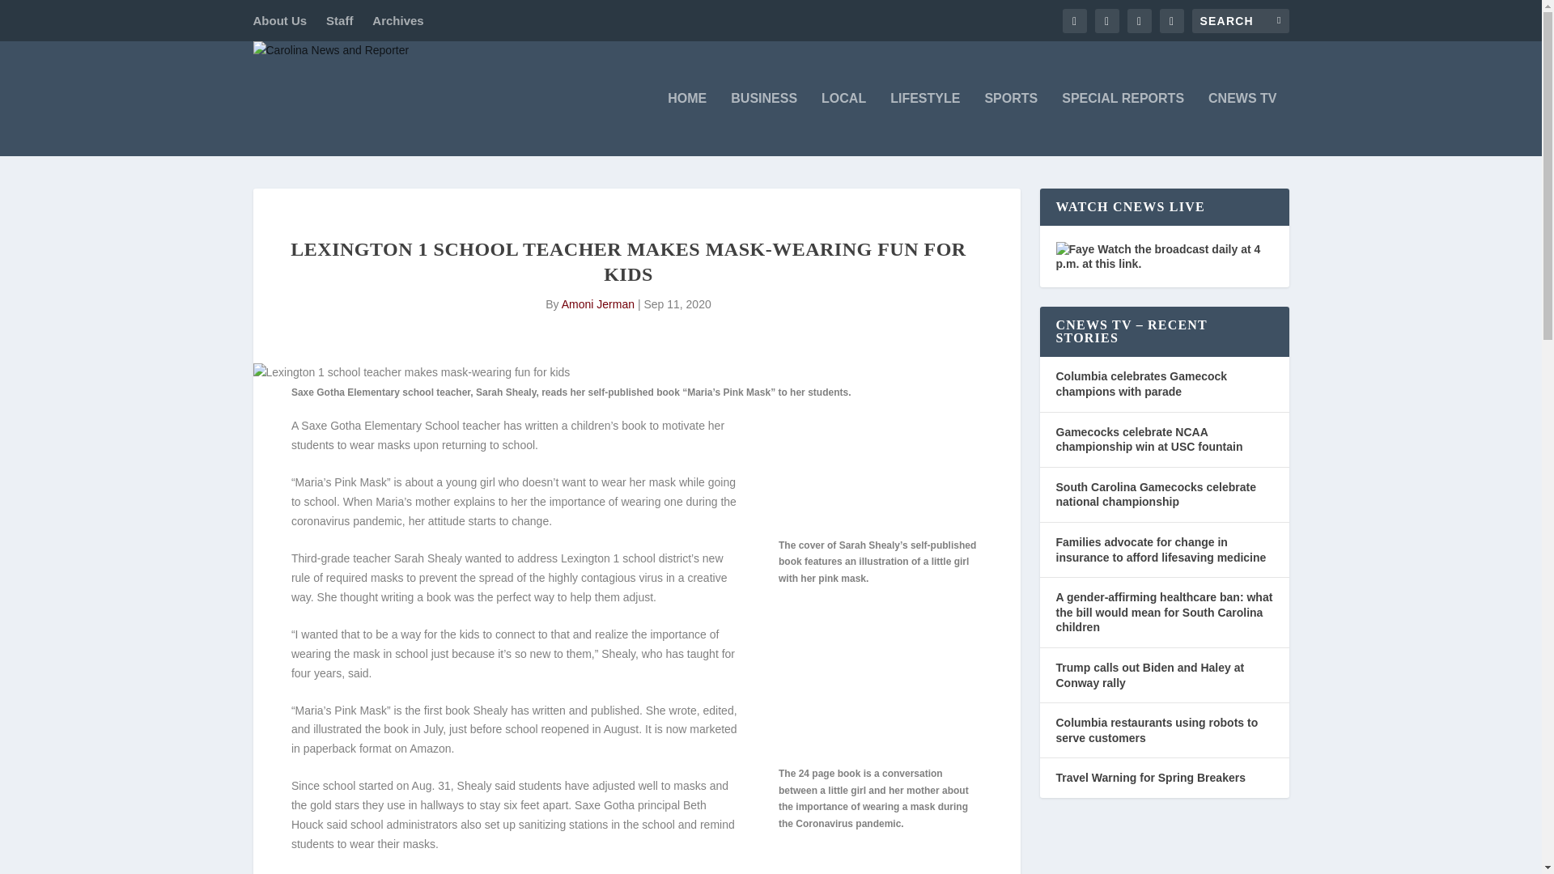 The height and width of the screenshot is (874, 1554). What do you see at coordinates (1010, 125) in the screenshot?
I see `SPORTS` at bounding box center [1010, 125].